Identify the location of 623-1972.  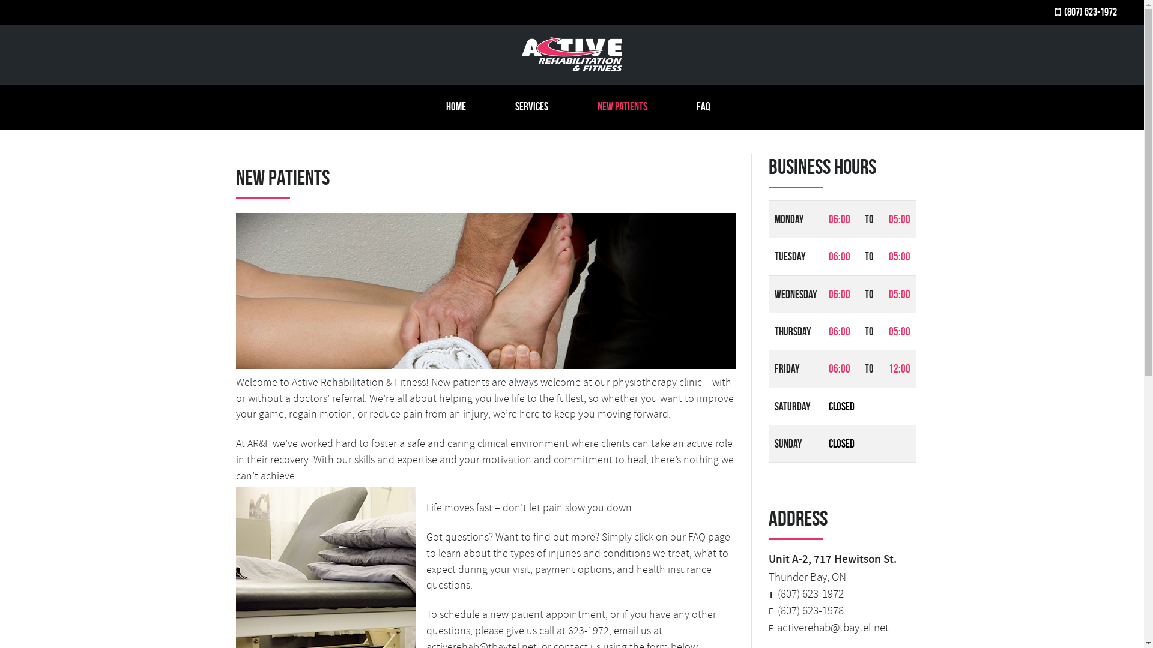
(589, 631).